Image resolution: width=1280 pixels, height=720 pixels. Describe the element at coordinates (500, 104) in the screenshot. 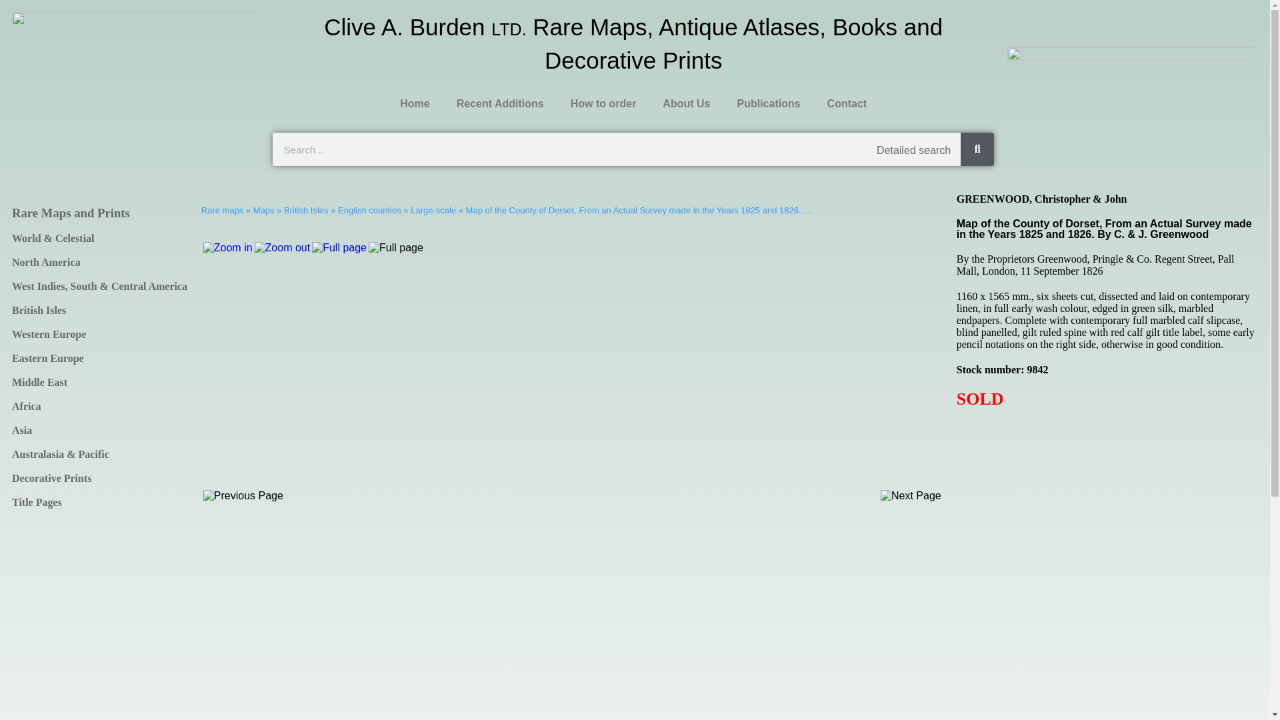

I see `Recent Additions` at that location.